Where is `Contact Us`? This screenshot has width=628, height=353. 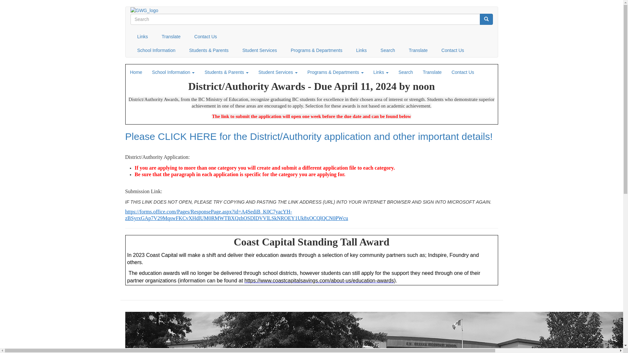 Contact Us is located at coordinates (205, 37).